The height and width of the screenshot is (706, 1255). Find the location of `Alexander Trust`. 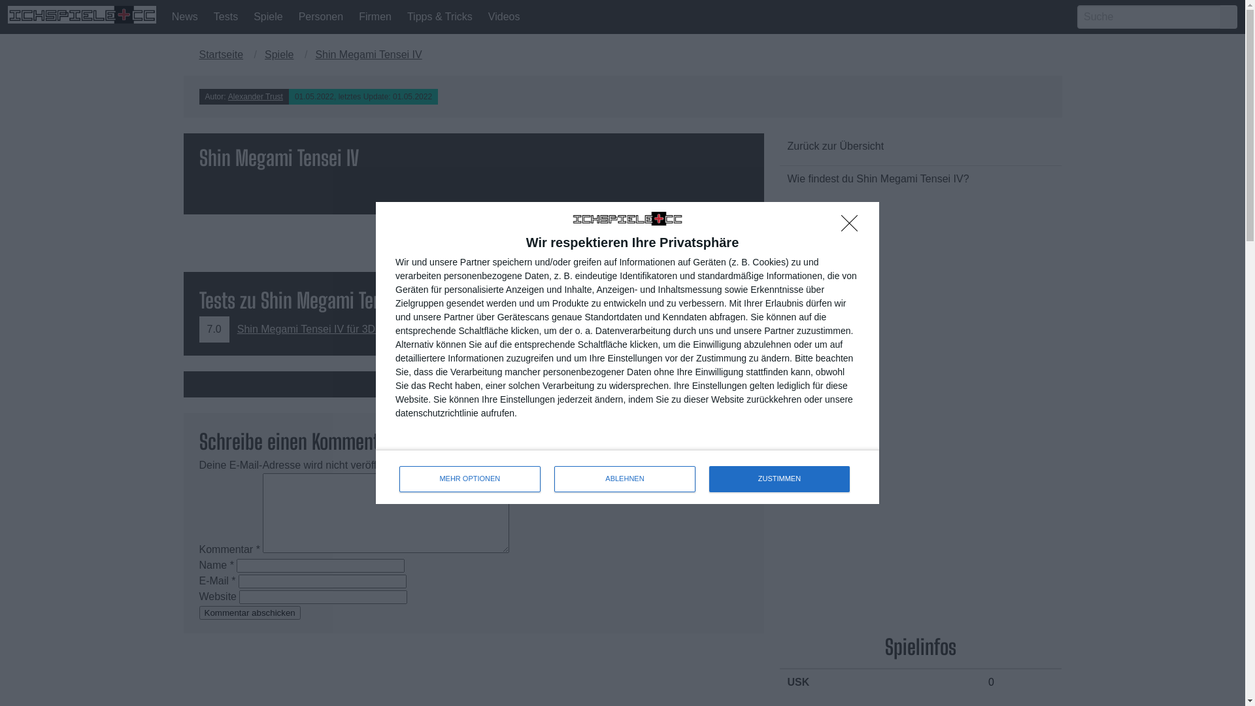

Alexander Trust is located at coordinates (256, 97).